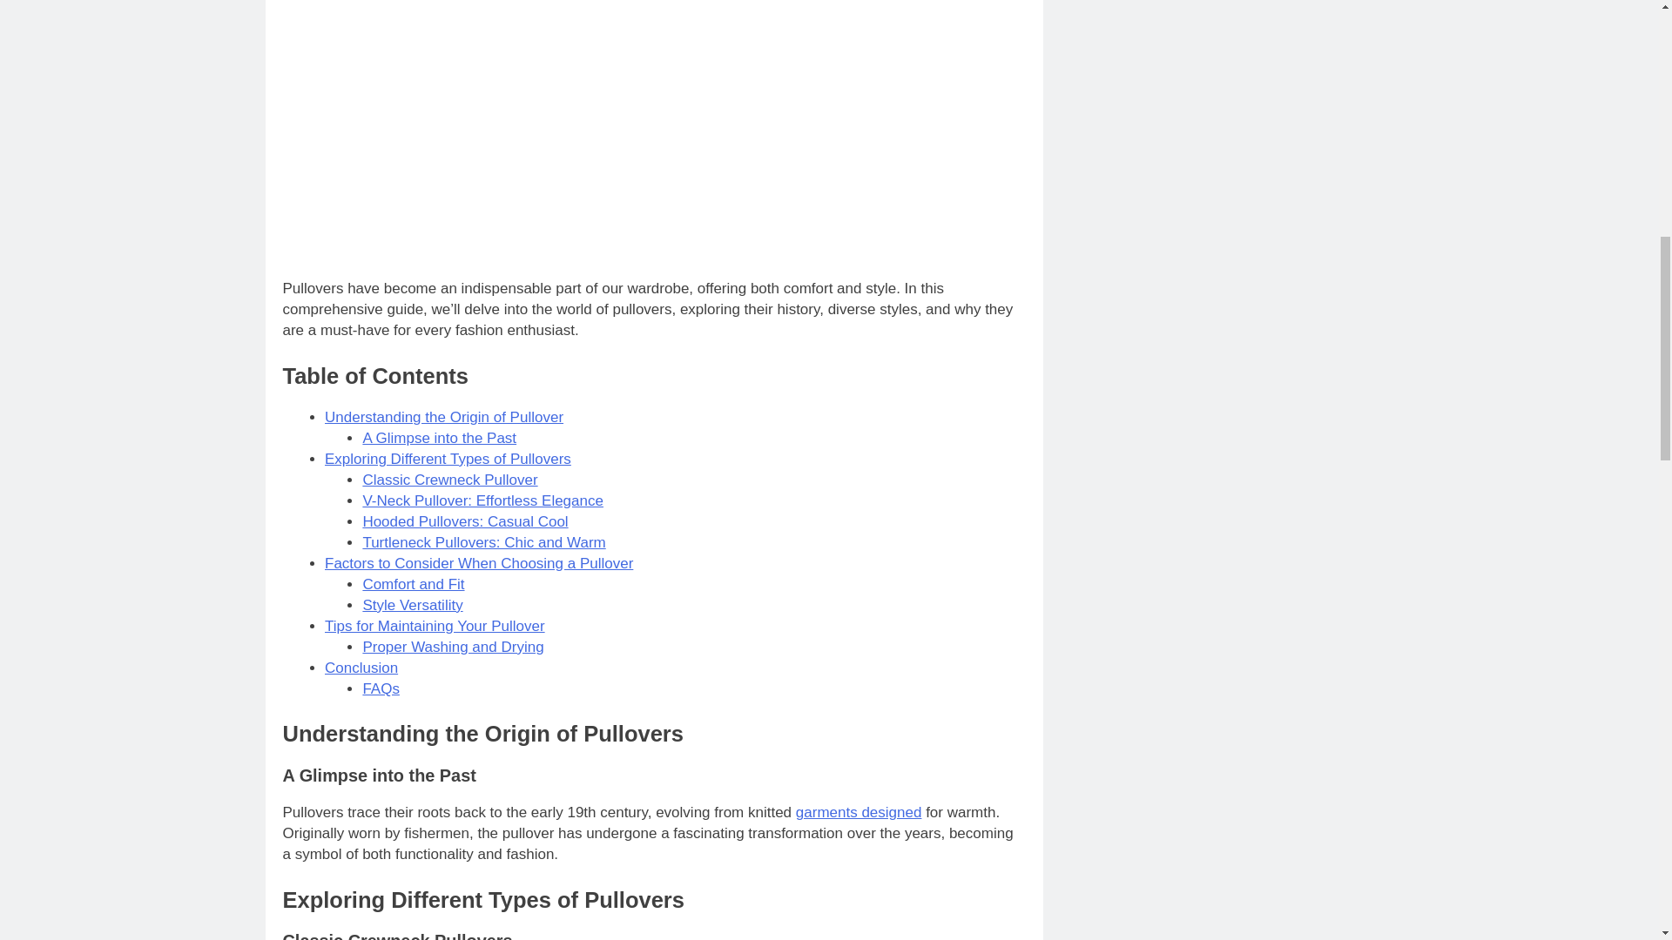  What do you see at coordinates (439, 438) in the screenshot?
I see `A Glimpse into the Past` at bounding box center [439, 438].